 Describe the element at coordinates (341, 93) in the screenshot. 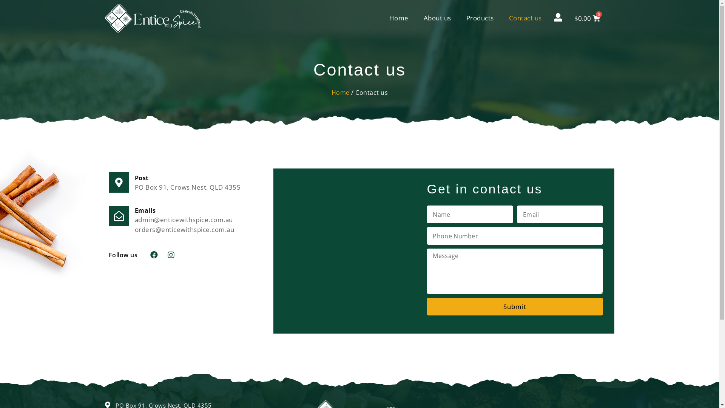

I see `Home` at that location.